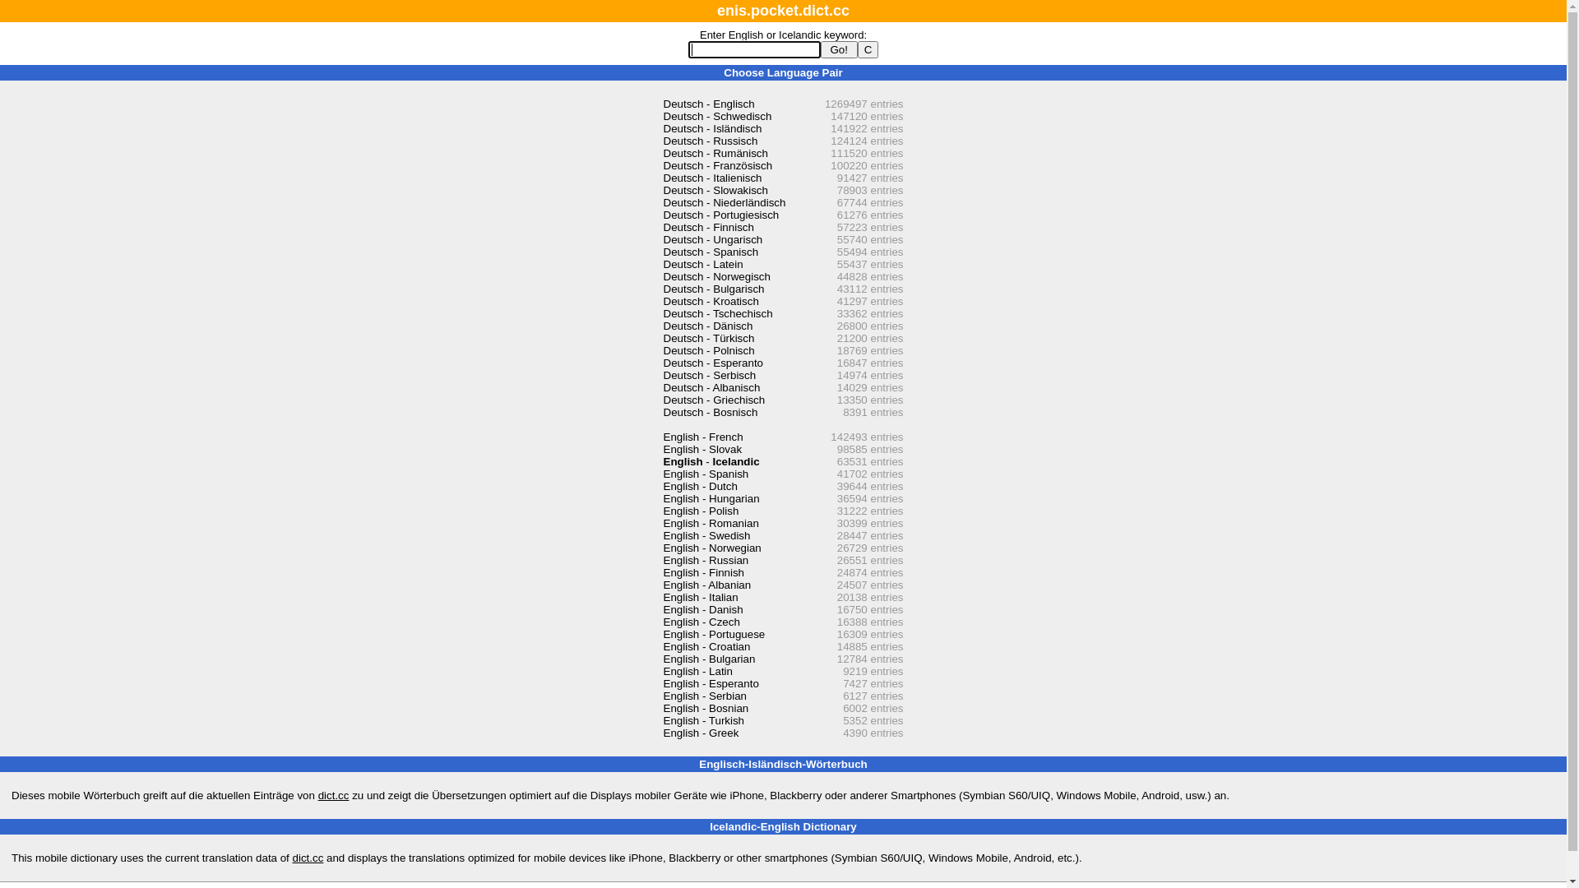 The image size is (1579, 888). Describe the element at coordinates (715, 191) in the screenshot. I see `Deutsch - Slowakisch` at that location.